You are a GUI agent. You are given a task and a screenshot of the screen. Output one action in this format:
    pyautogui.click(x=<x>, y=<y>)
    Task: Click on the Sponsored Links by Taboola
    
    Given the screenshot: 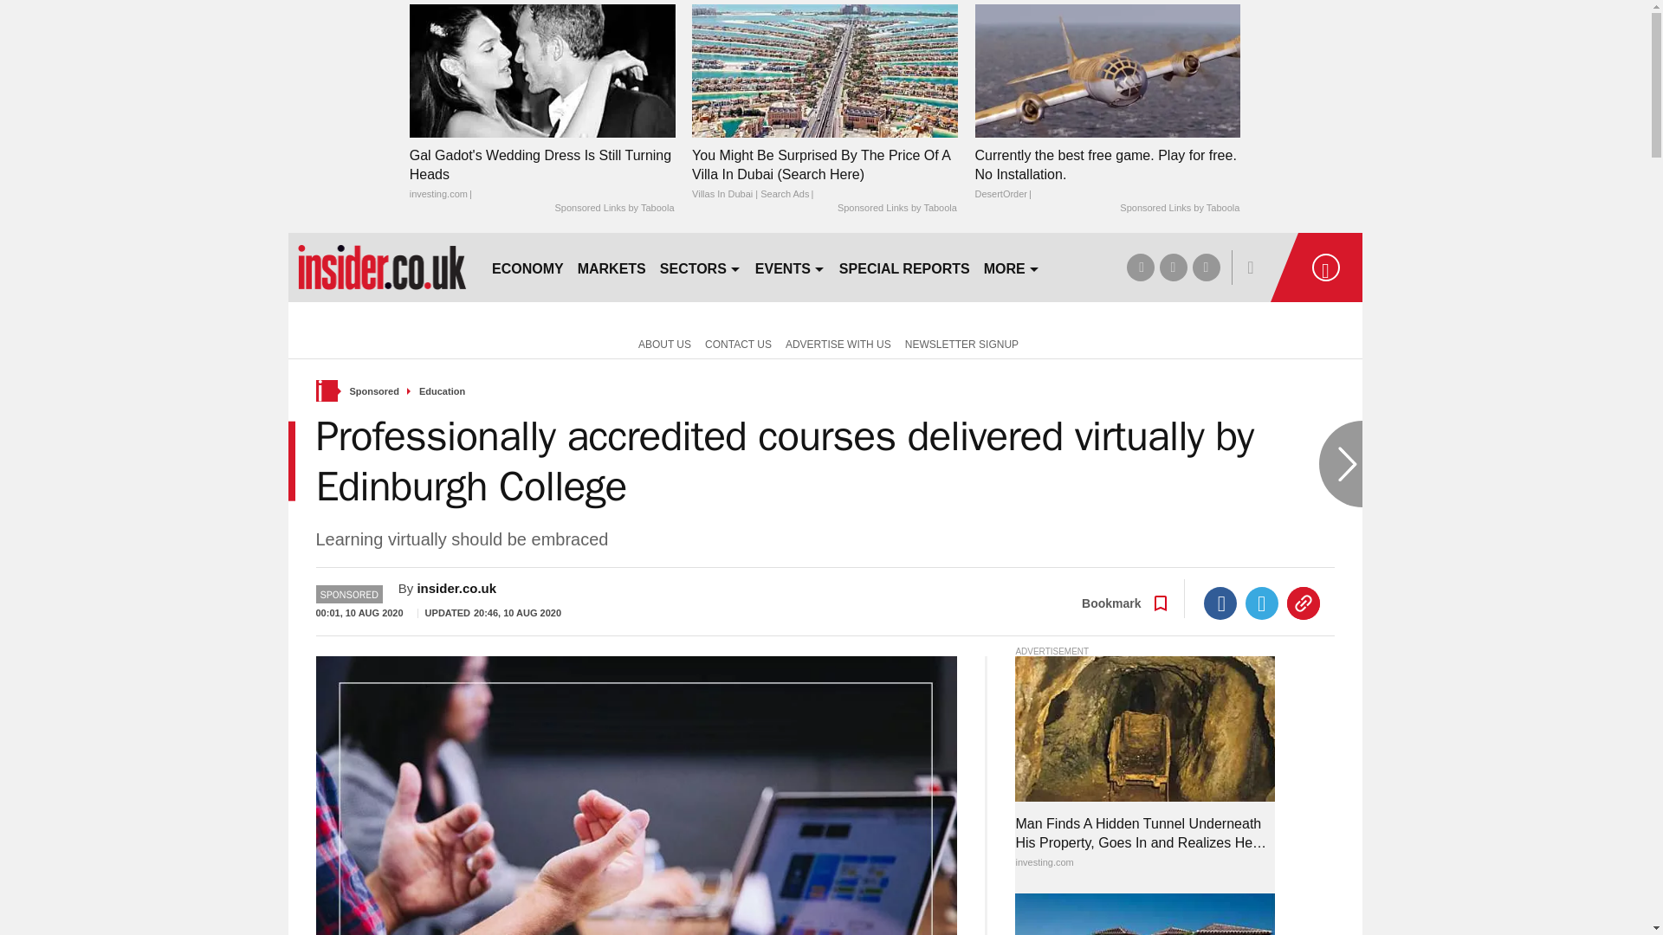 What is the action you would take?
    pyautogui.click(x=613, y=209)
    